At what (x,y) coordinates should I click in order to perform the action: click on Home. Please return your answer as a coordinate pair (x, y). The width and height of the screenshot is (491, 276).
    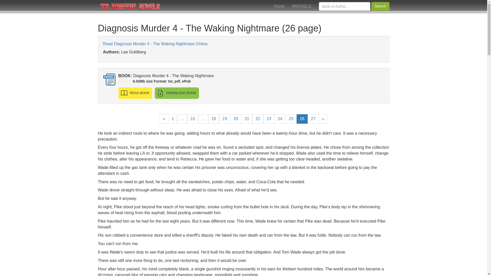
    Looking at the image, I should click on (279, 6).